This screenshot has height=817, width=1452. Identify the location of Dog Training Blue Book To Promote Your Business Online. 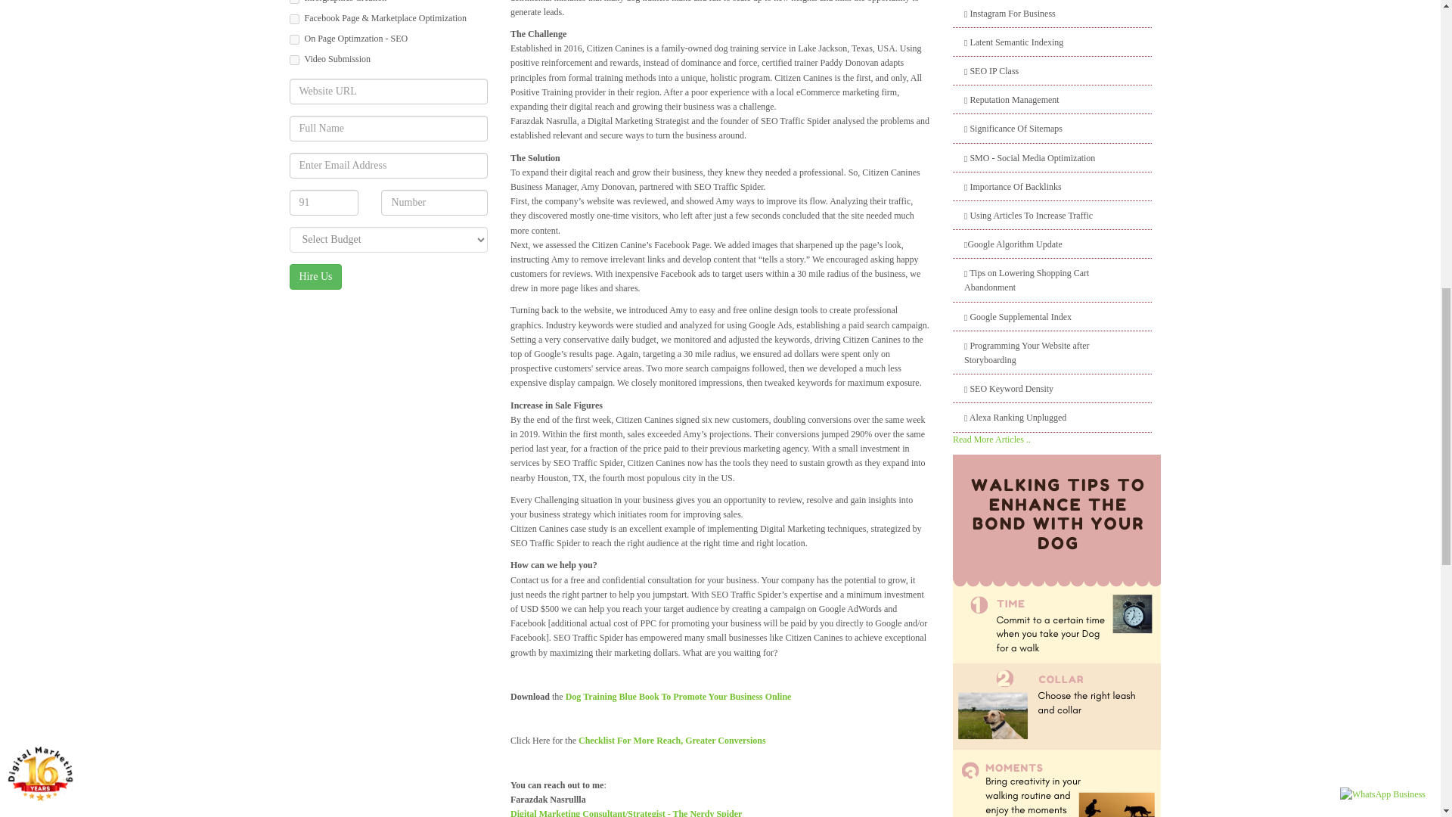
(678, 696).